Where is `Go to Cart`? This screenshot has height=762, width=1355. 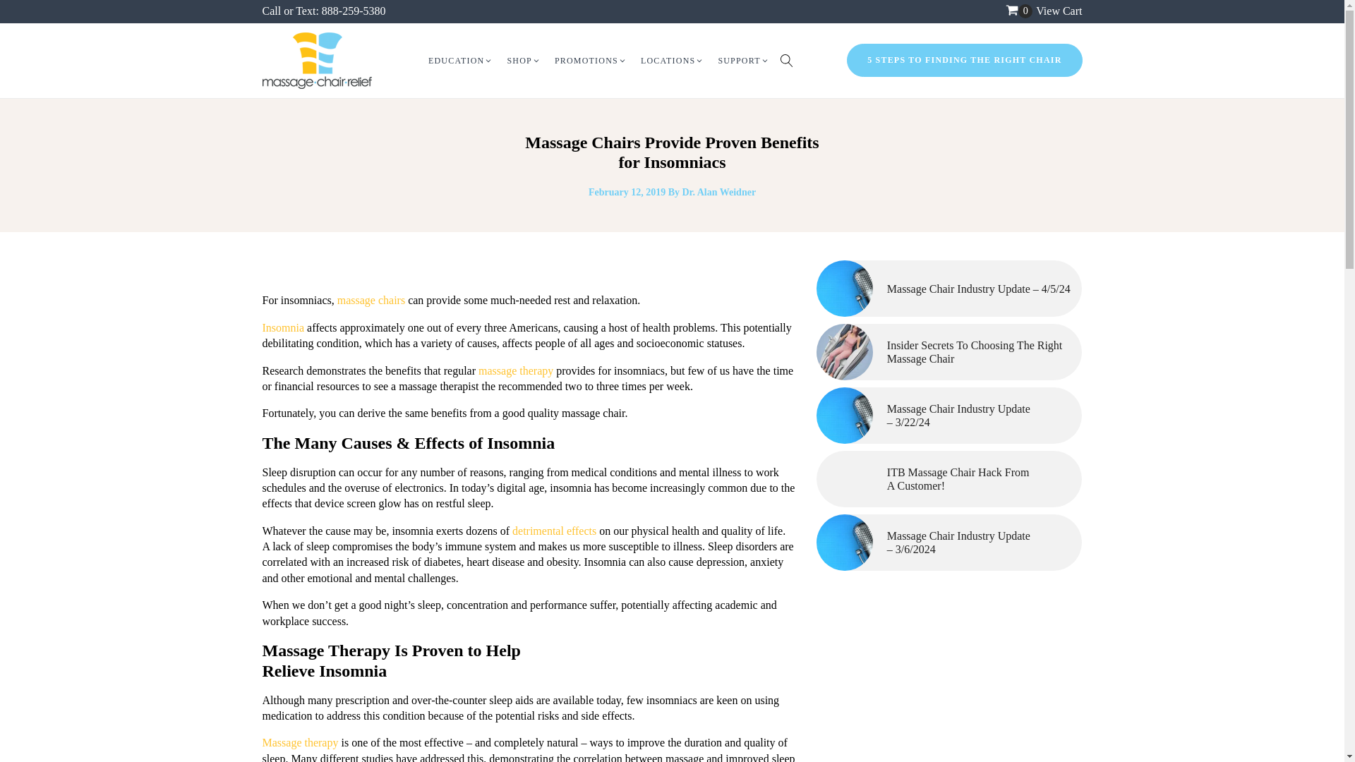 Go to Cart is located at coordinates (1019, 11).